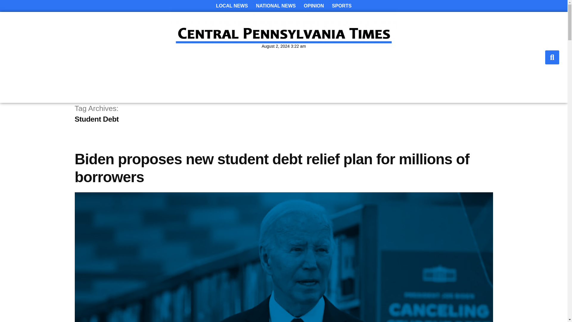 Image resolution: width=572 pixels, height=322 pixels. What do you see at coordinates (314, 6) in the screenshot?
I see `OPINION` at bounding box center [314, 6].